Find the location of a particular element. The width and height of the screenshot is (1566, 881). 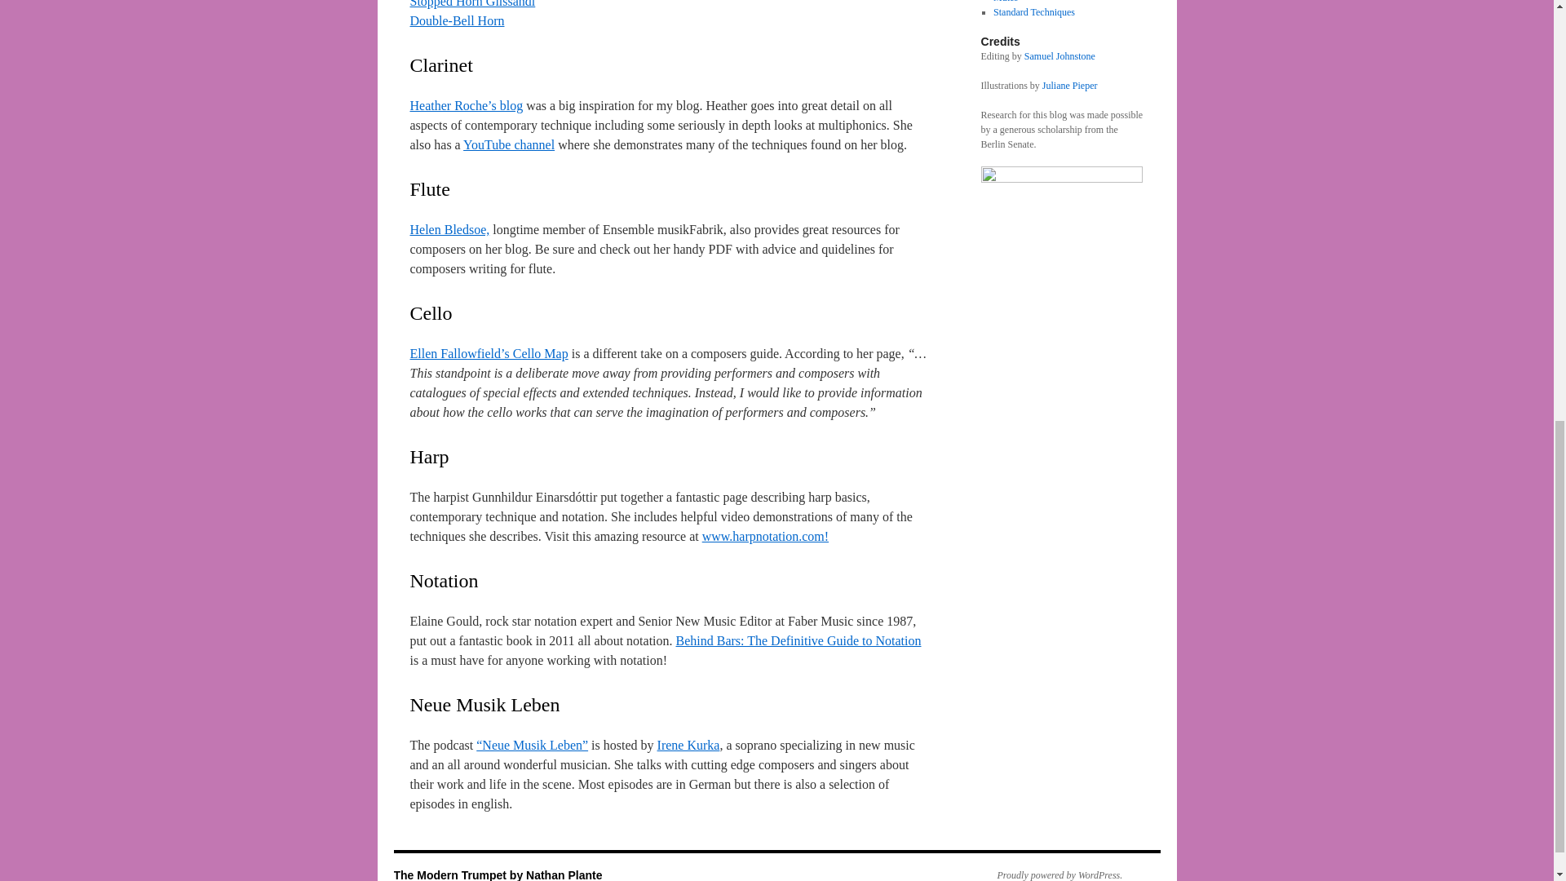

Samuel Johnstone is located at coordinates (1059, 55).